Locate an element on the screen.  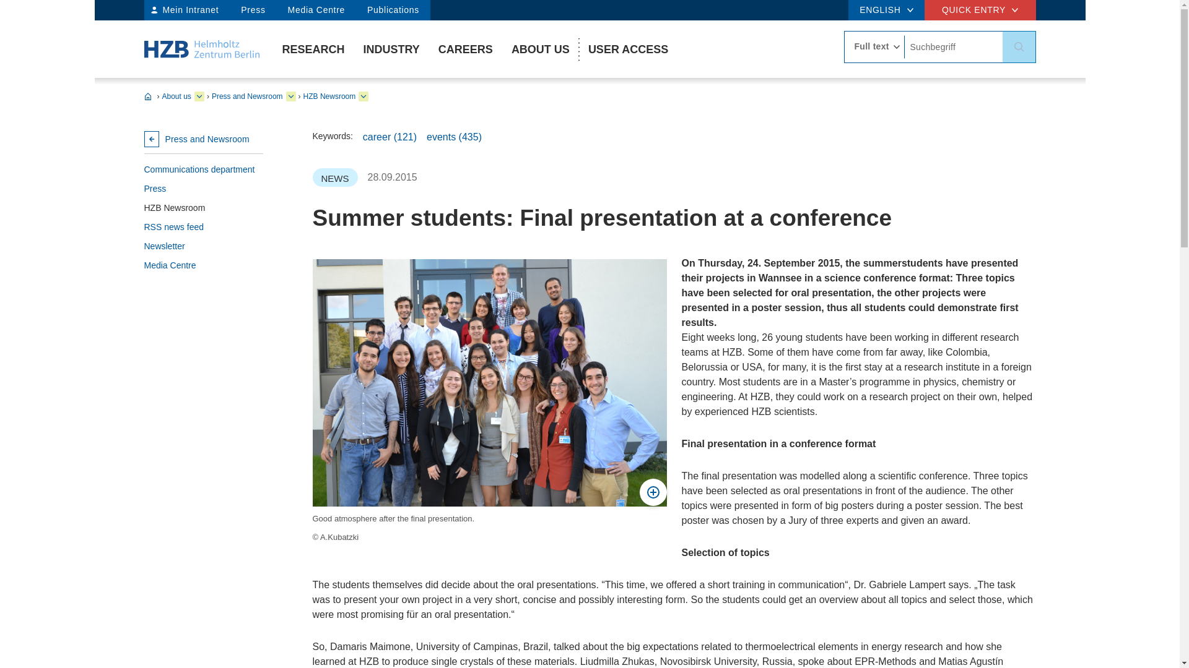
Media Centre is located at coordinates (203, 265).